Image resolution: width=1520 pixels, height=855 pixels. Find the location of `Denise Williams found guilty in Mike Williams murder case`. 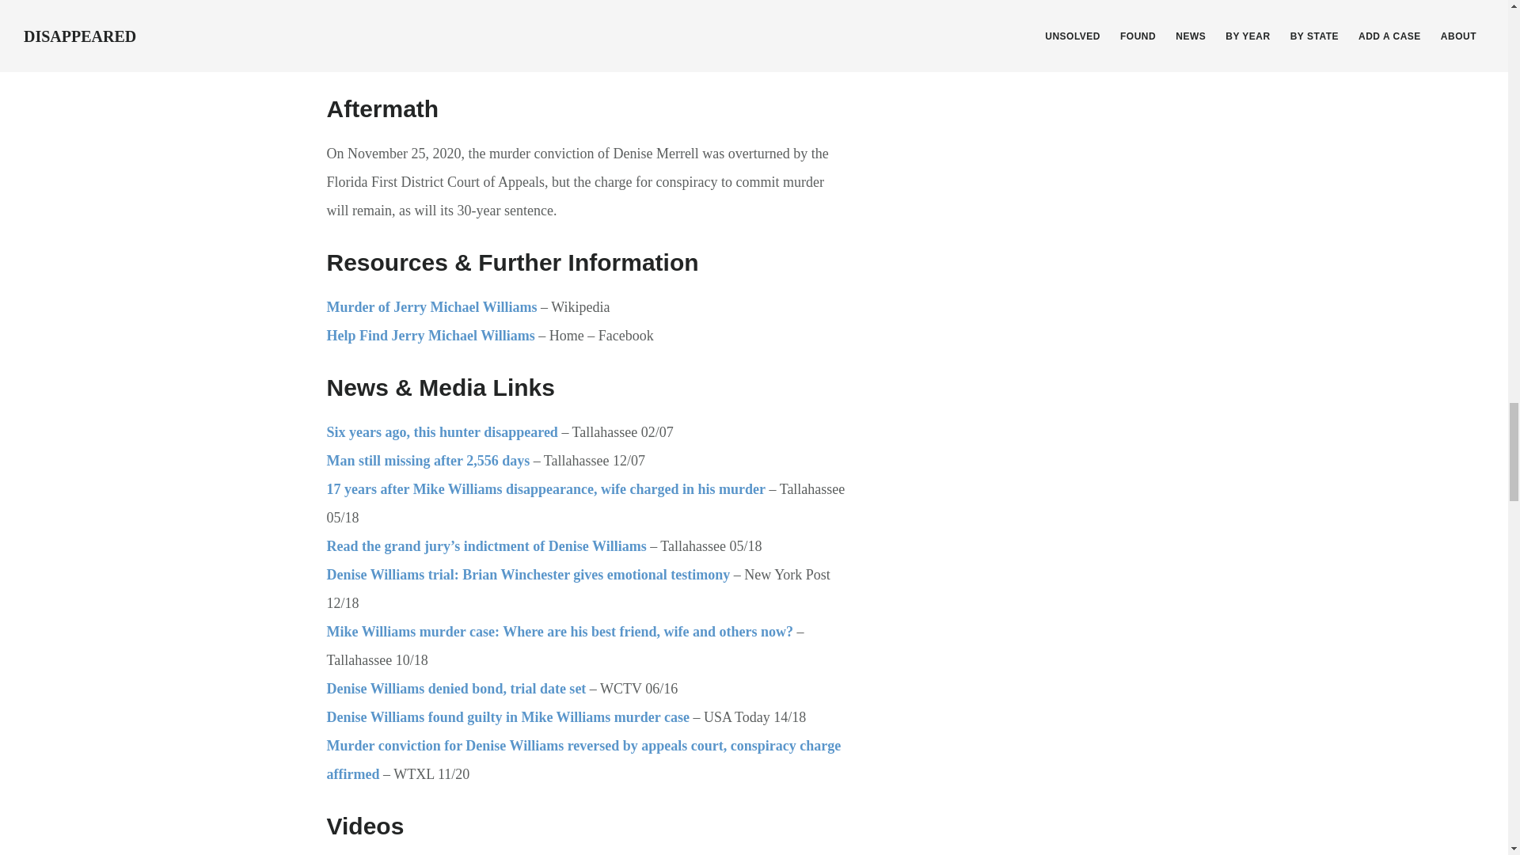

Denise Williams found guilty in Mike Williams murder case is located at coordinates (507, 717).